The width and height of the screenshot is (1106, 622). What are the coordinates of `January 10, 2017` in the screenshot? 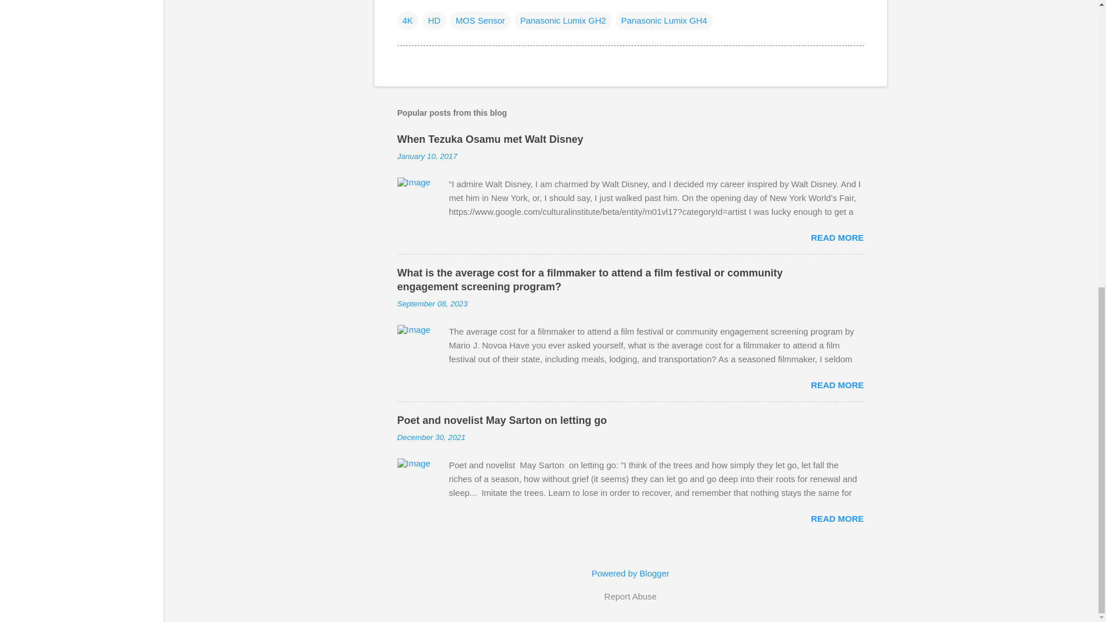 It's located at (427, 155).